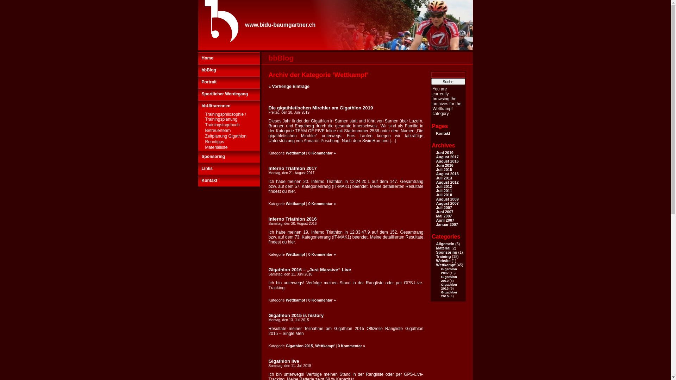 The width and height of the screenshot is (676, 380). I want to click on Gigathlon live, so click(284, 361).